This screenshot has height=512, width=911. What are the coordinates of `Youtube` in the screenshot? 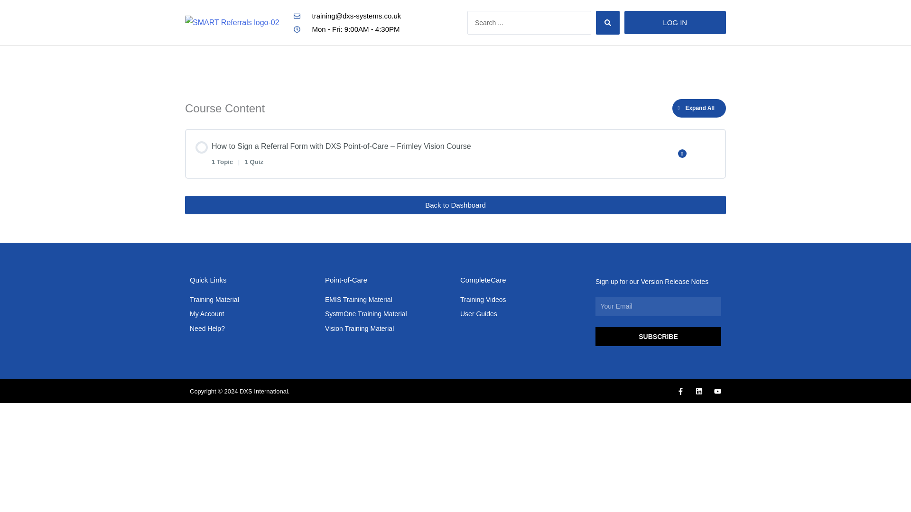 It's located at (717, 391).